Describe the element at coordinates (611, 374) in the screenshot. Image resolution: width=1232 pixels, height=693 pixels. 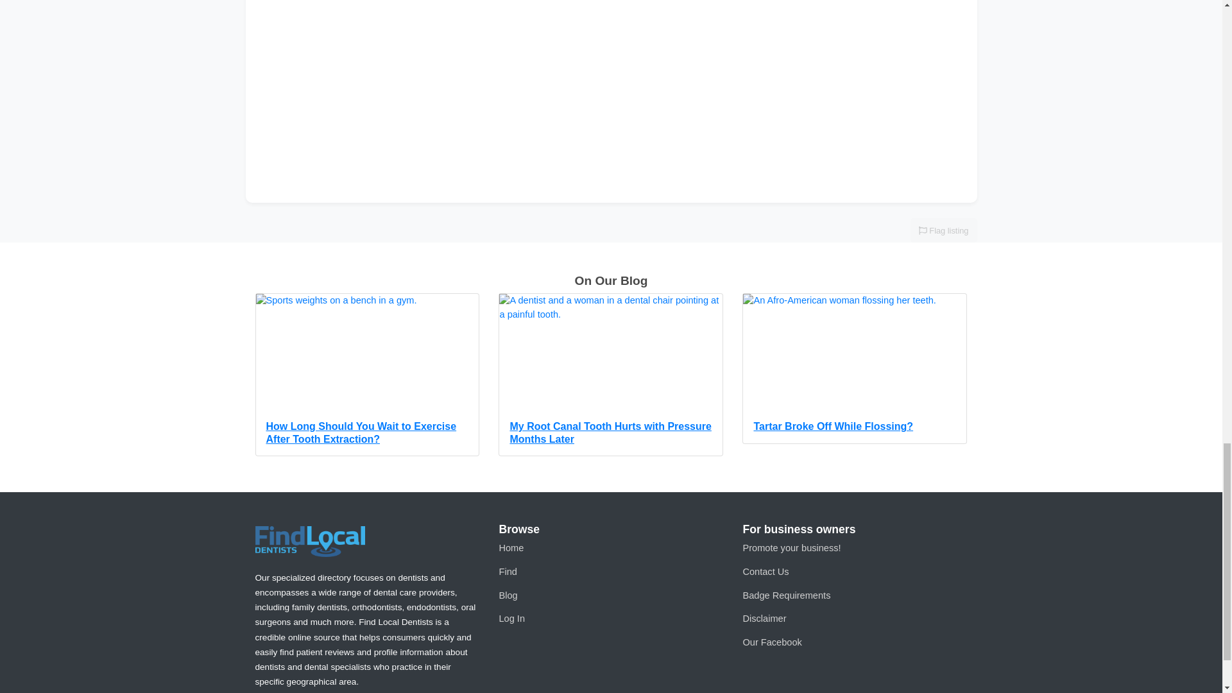
I see `My Root Canal Tooth Hurts with Pressure Months Later` at that location.